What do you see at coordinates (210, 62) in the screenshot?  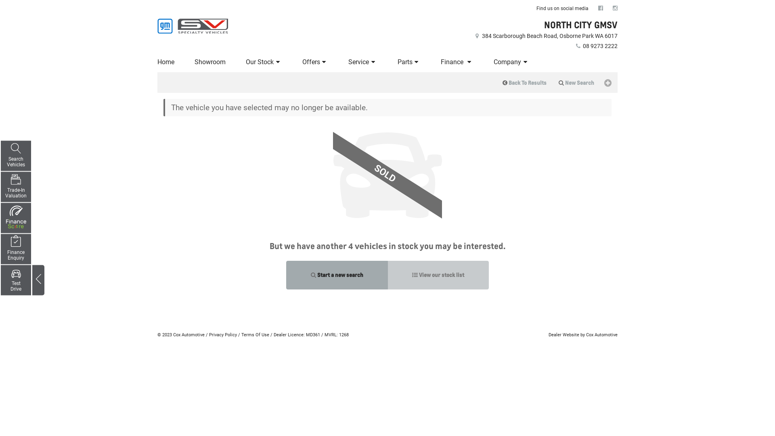 I see `Showroom` at bounding box center [210, 62].